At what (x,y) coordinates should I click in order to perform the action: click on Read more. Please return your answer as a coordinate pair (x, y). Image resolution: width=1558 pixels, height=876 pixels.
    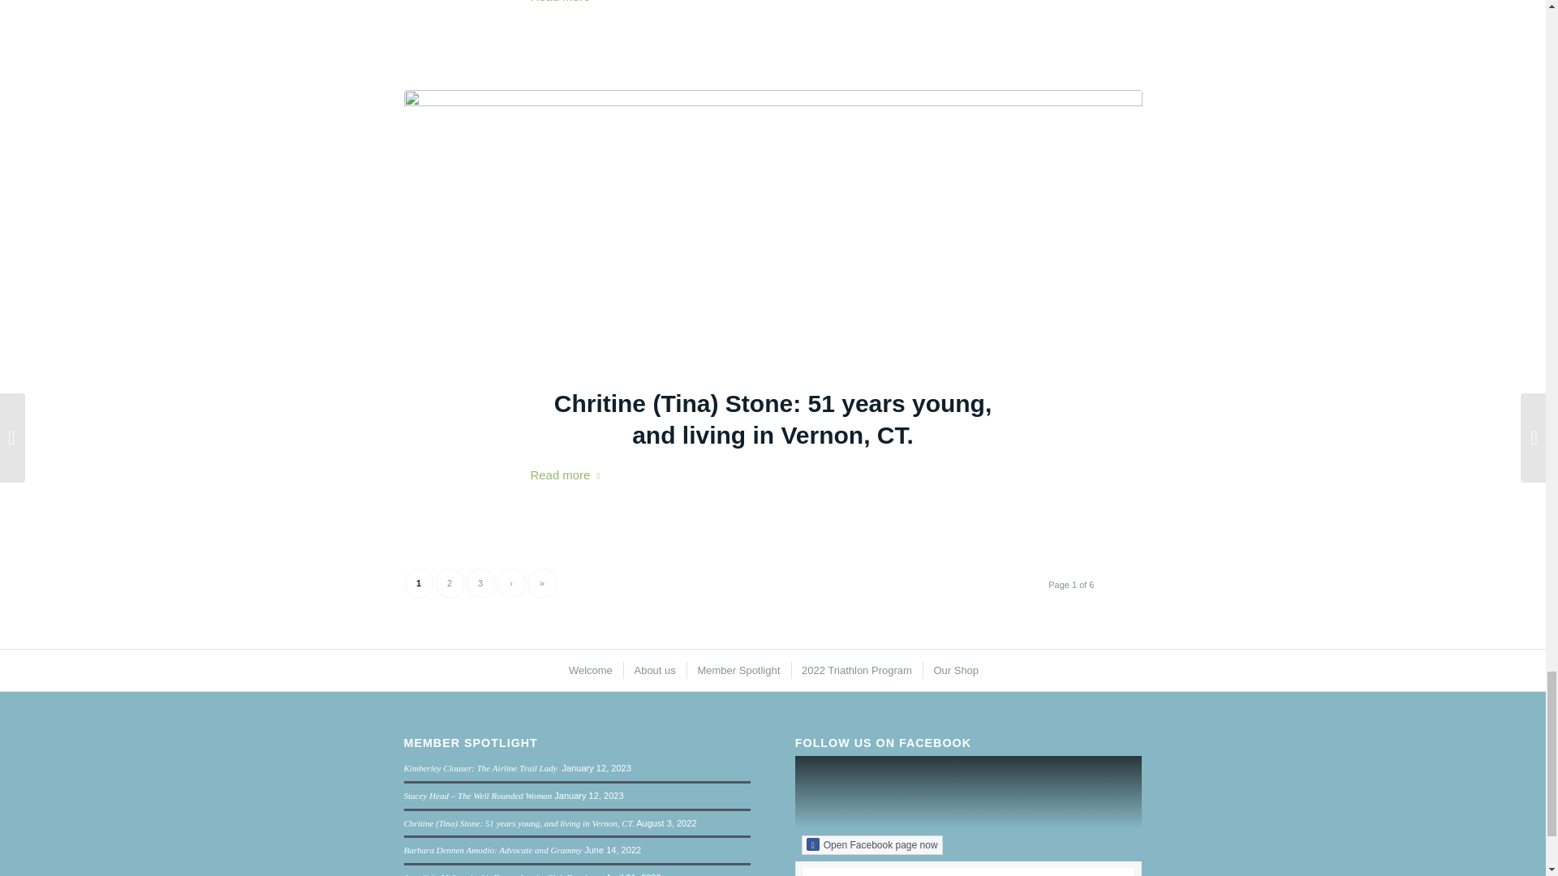
    Looking at the image, I should click on (569, 3).